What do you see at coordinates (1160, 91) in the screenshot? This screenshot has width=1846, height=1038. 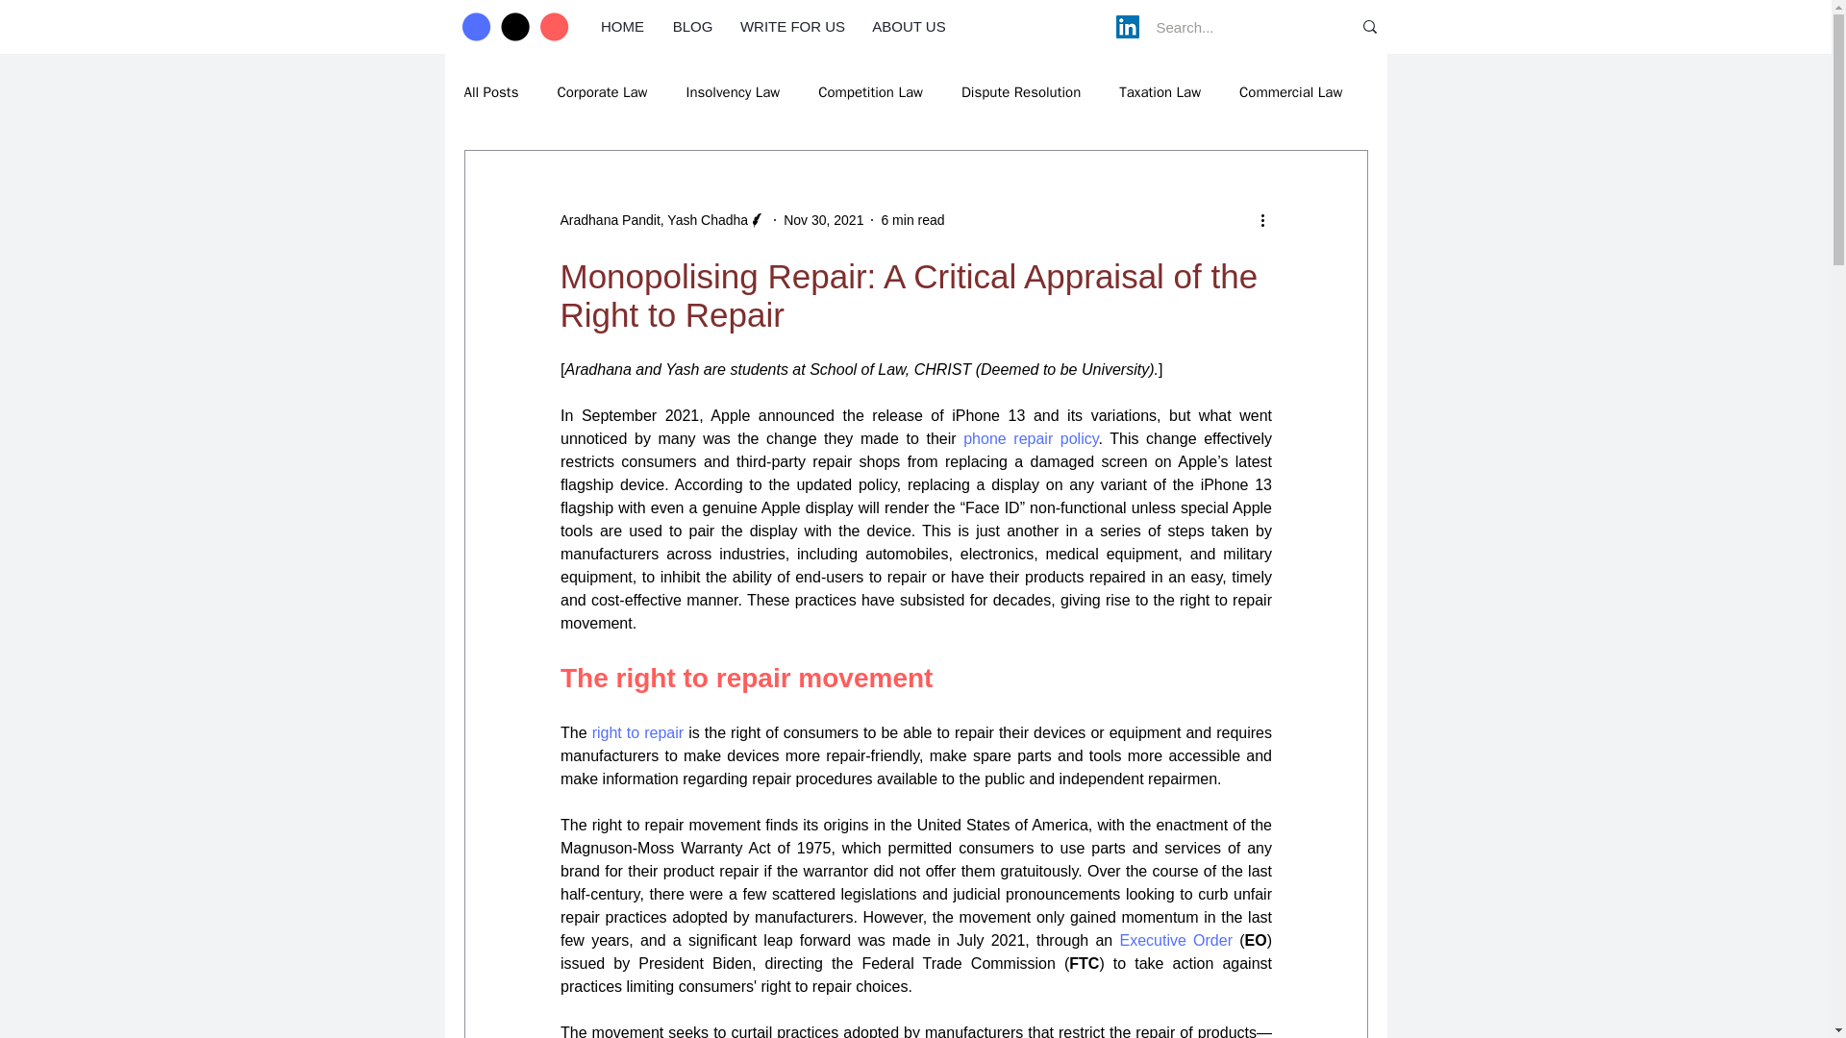 I see `Taxation Law` at bounding box center [1160, 91].